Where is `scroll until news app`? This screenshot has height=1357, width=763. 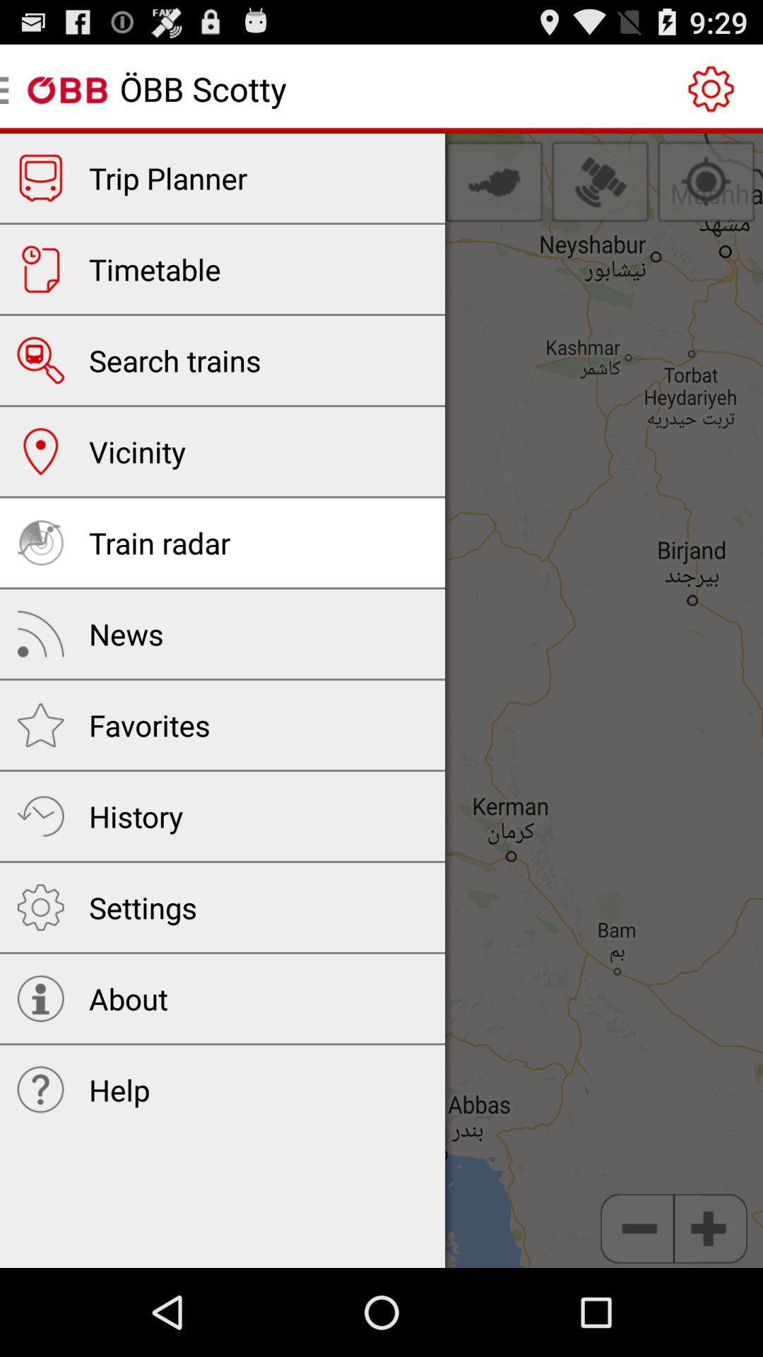
scroll until news app is located at coordinates (126, 633).